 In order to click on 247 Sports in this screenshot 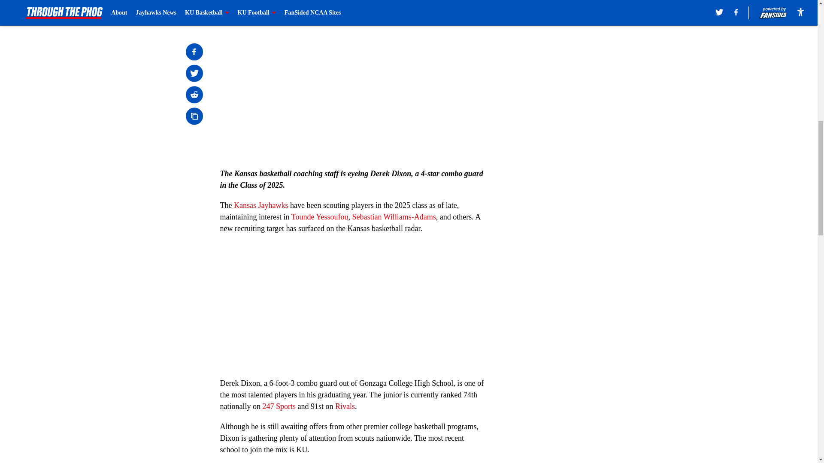, I will do `click(279, 406)`.